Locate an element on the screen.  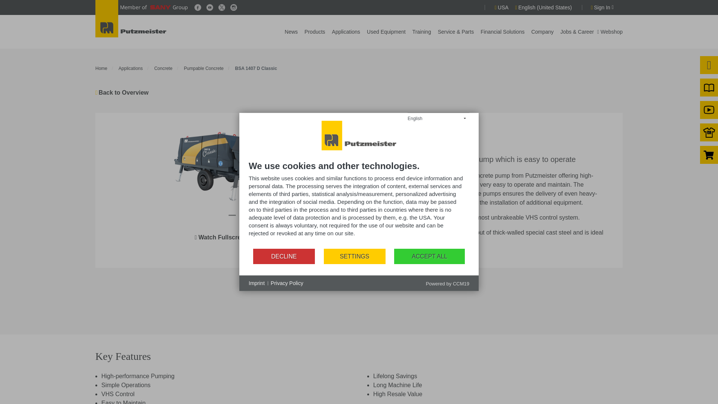
Company is located at coordinates (542, 31).